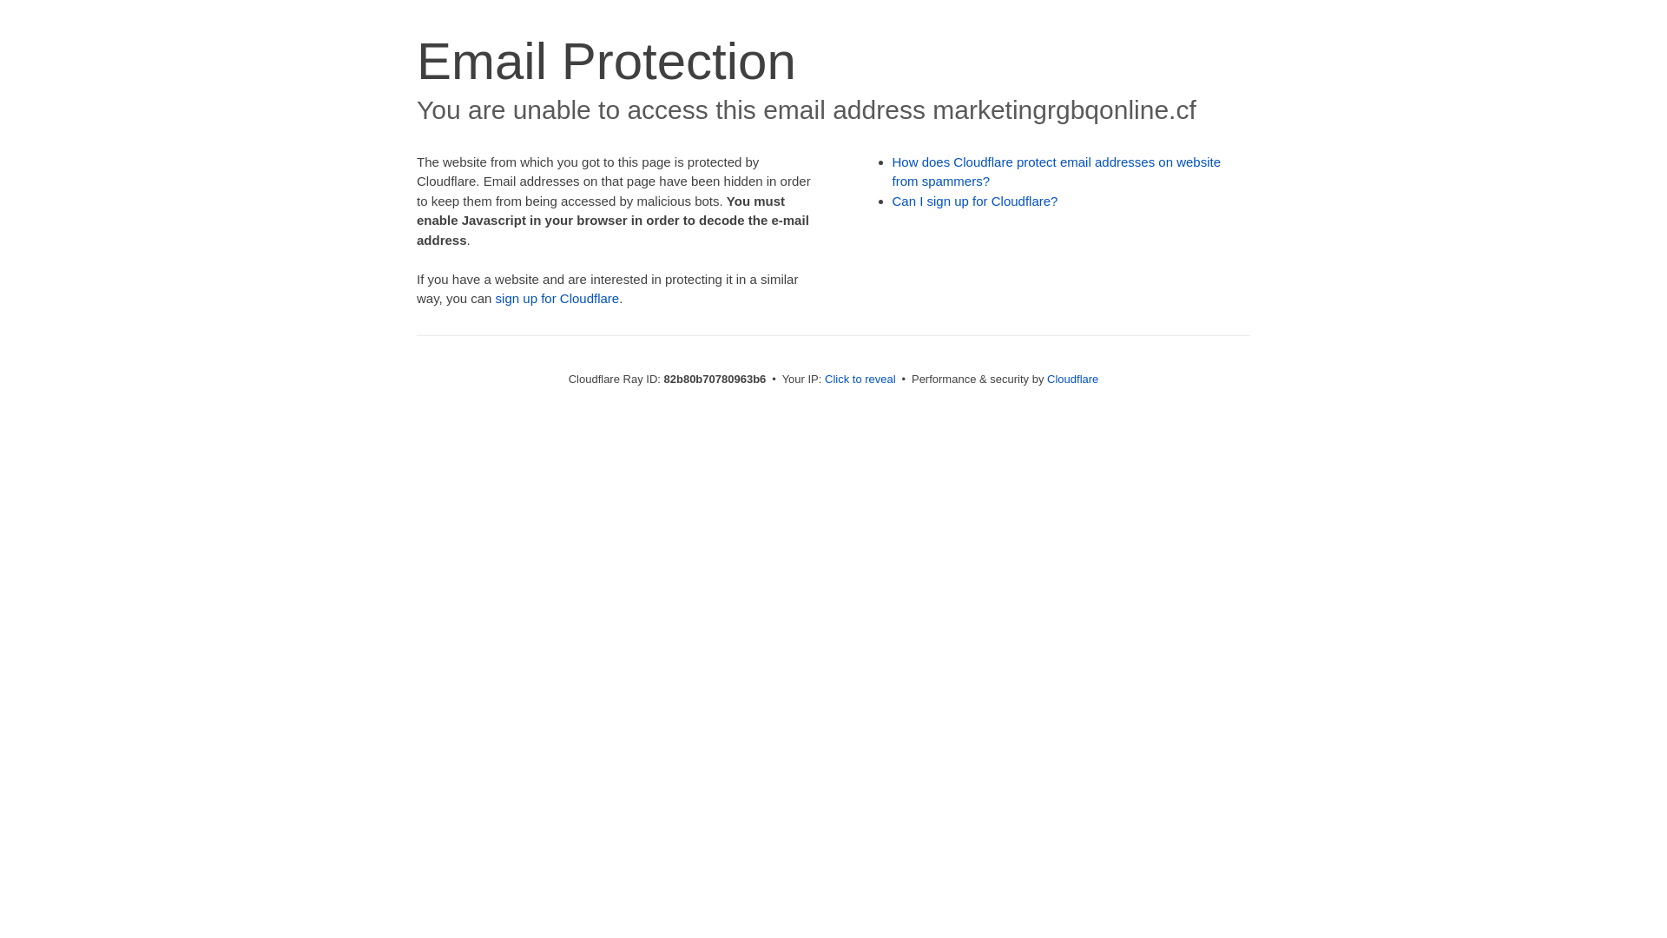 The width and height of the screenshot is (1667, 938). What do you see at coordinates (557, 299) in the screenshot?
I see `sign up for Cloudflare` at bounding box center [557, 299].